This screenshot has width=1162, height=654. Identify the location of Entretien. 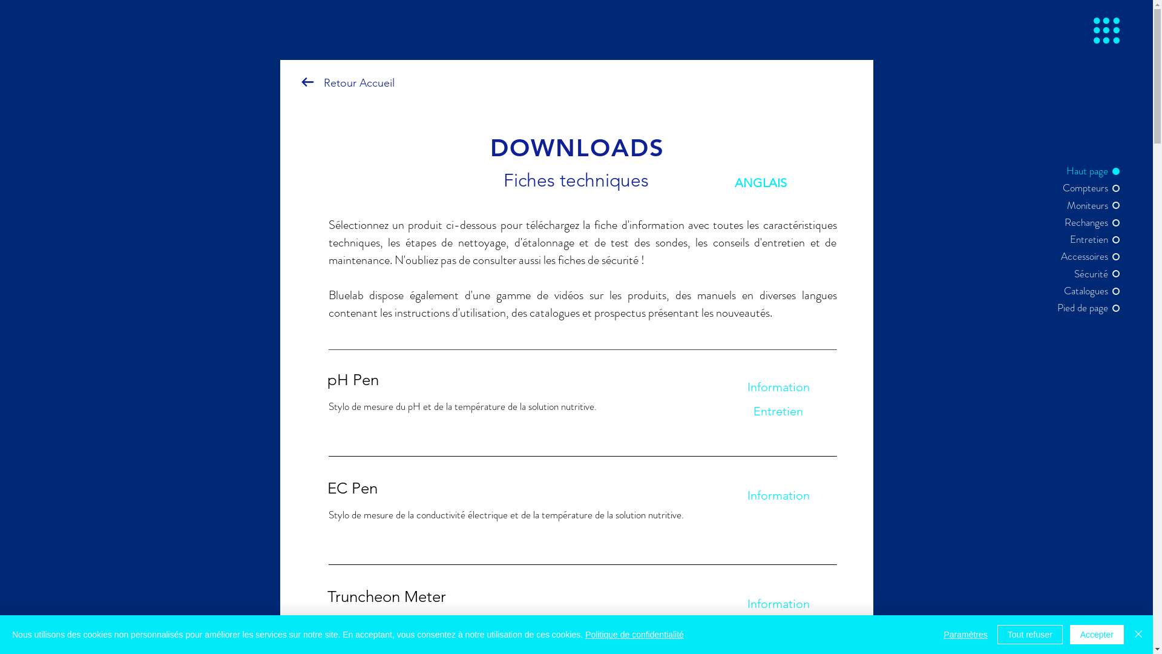
(778, 411).